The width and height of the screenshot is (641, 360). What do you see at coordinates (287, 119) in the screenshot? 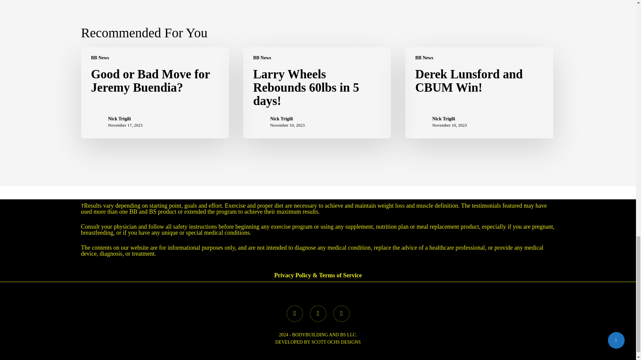
I see `Nick Trigili` at bounding box center [287, 119].